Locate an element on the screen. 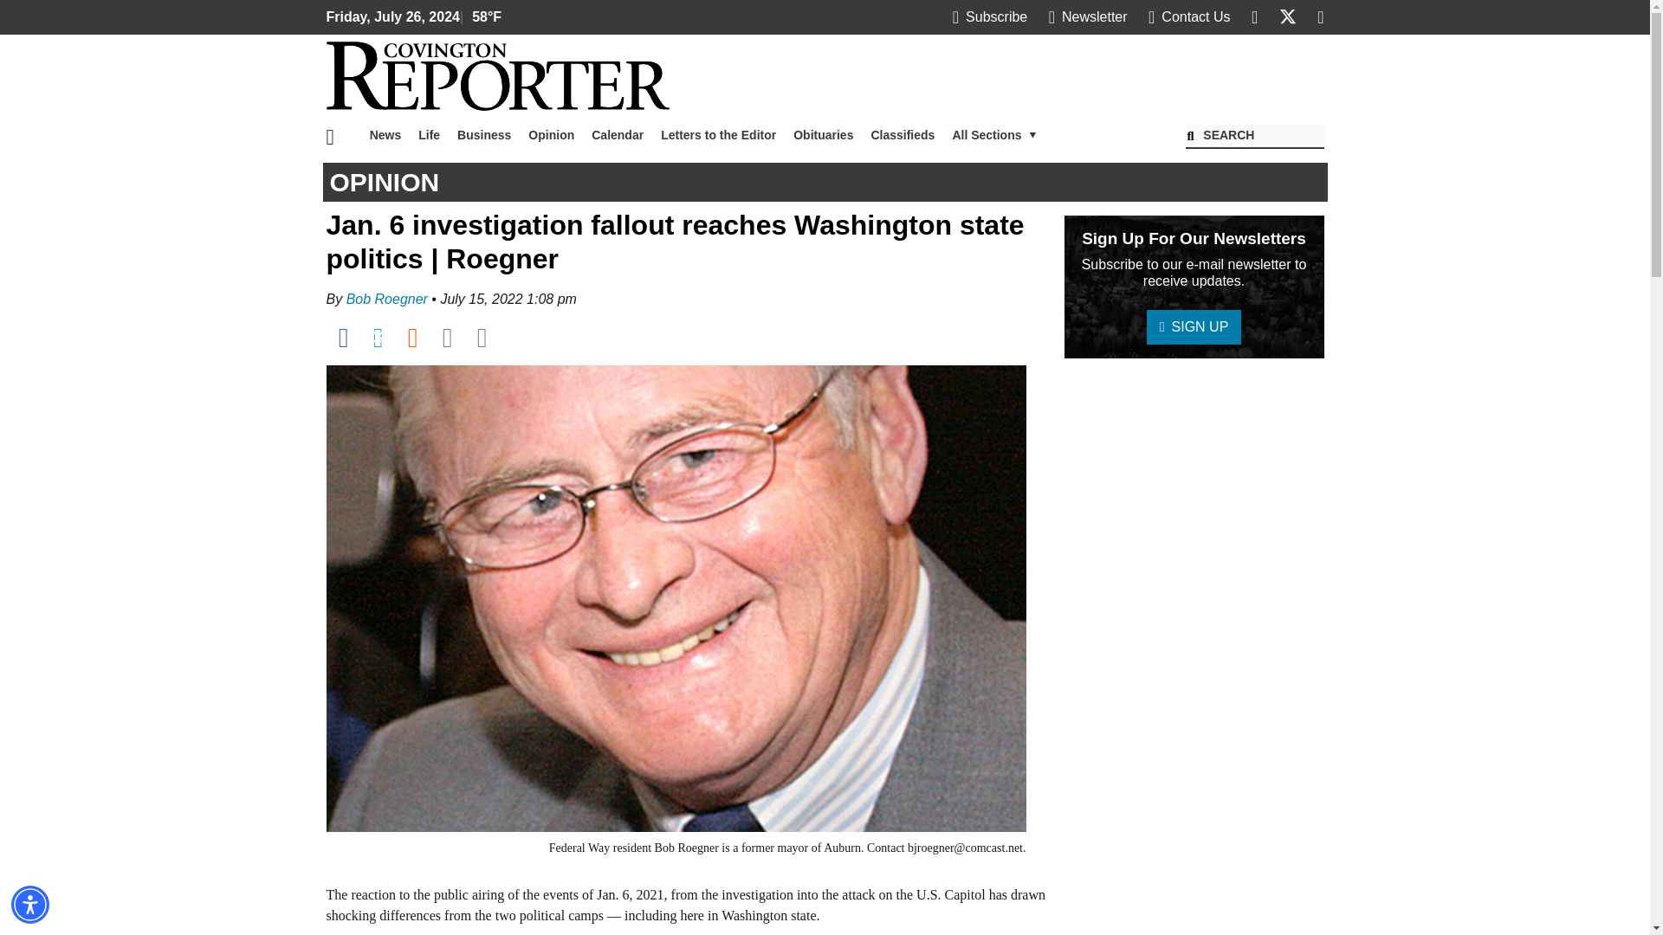 The height and width of the screenshot is (935, 1663). Opinion is located at coordinates (551, 135).